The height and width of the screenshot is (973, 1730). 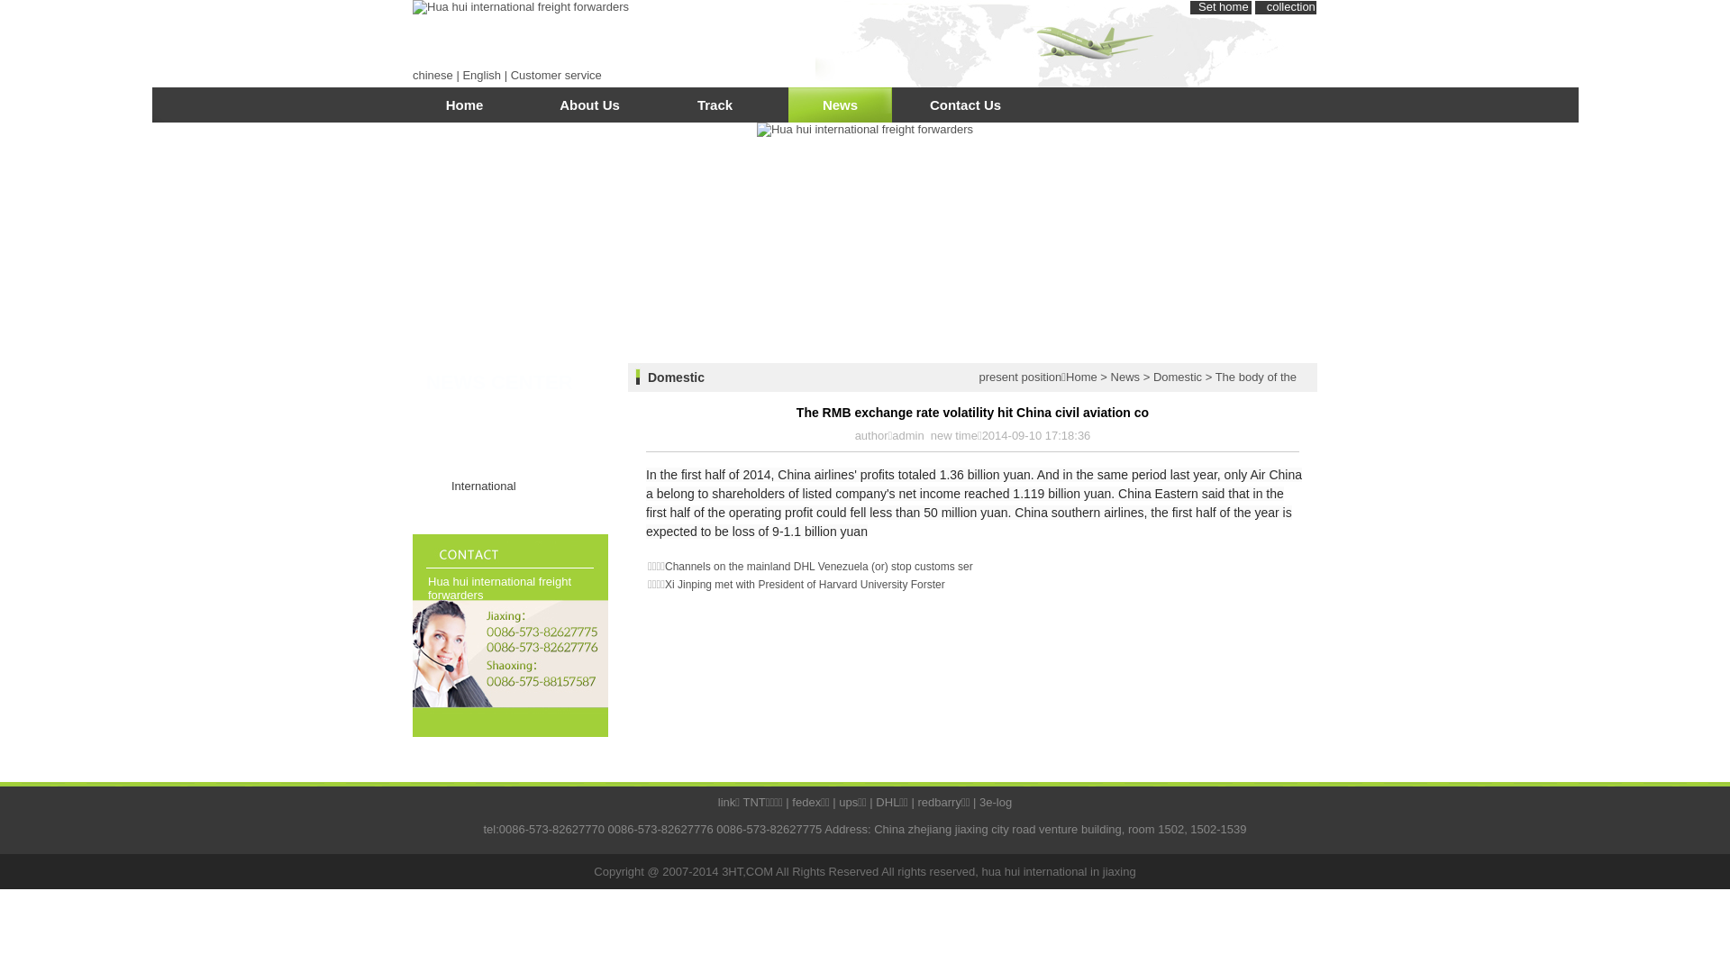 I want to click on News, so click(x=840, y=112).